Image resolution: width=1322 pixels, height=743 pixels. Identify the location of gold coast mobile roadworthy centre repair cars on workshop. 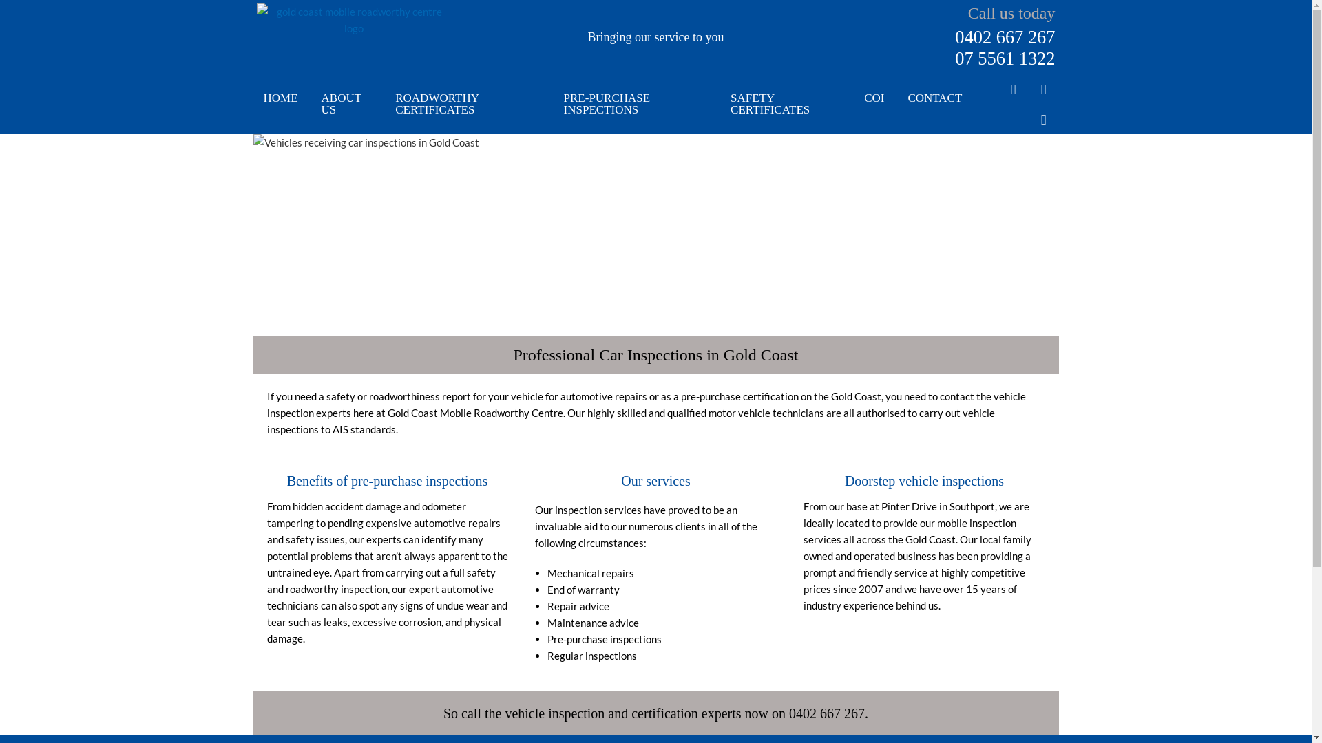
(656, 235).